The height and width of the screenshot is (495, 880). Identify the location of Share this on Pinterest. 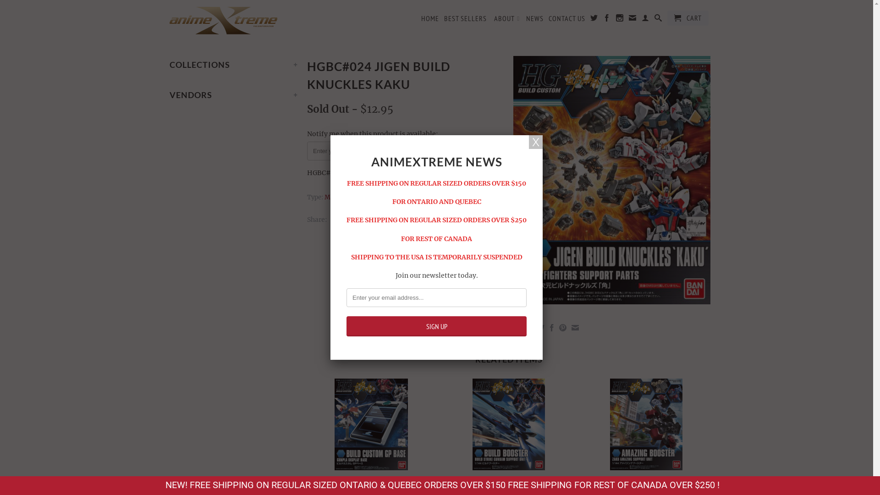
(562, 328).